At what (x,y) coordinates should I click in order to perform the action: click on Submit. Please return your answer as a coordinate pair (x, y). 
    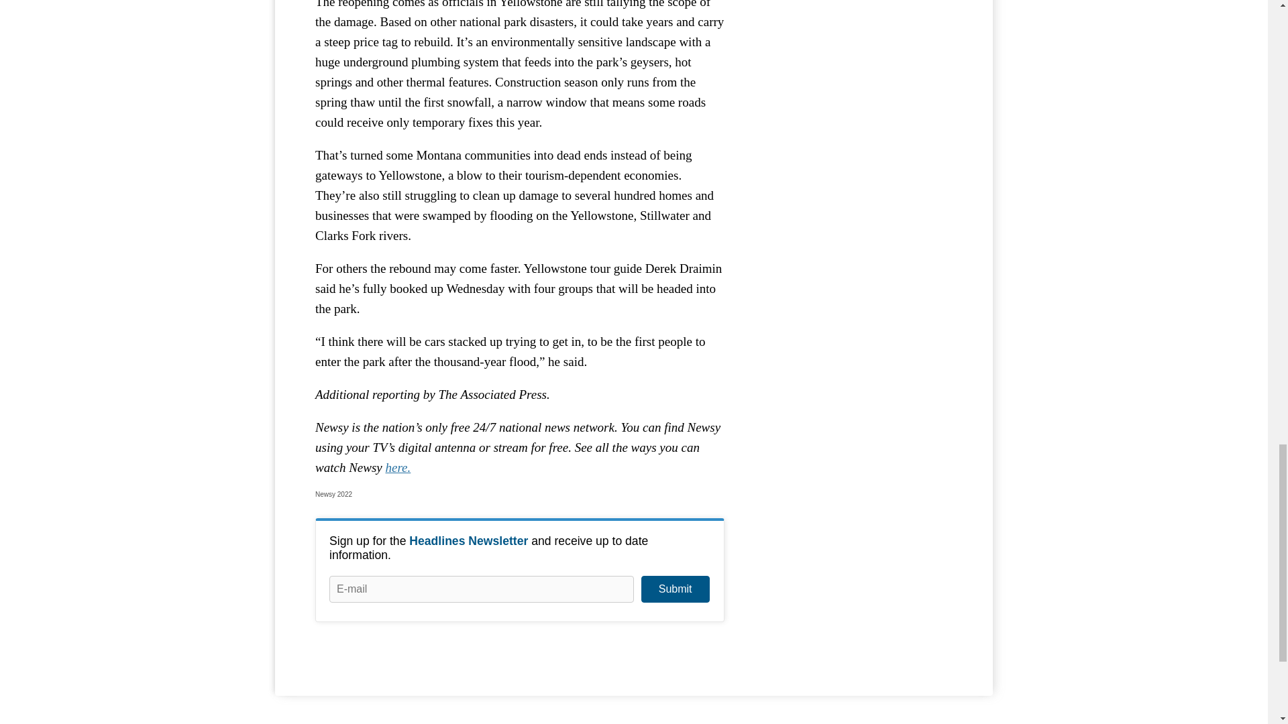
    Looking at the image, I should click on (675, 589).